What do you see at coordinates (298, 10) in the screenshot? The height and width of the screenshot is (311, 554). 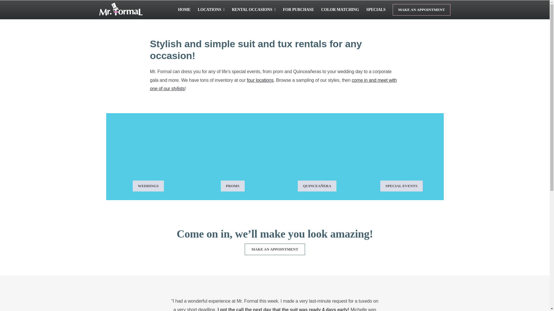 I see `FOR PURCHASE` at bounding box center [298, 10].